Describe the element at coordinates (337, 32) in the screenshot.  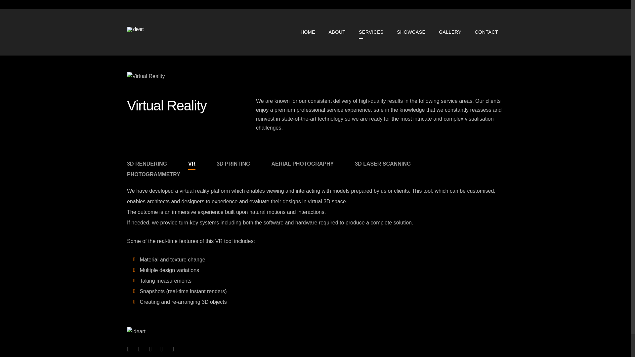
I see `ABOUT` at that location.